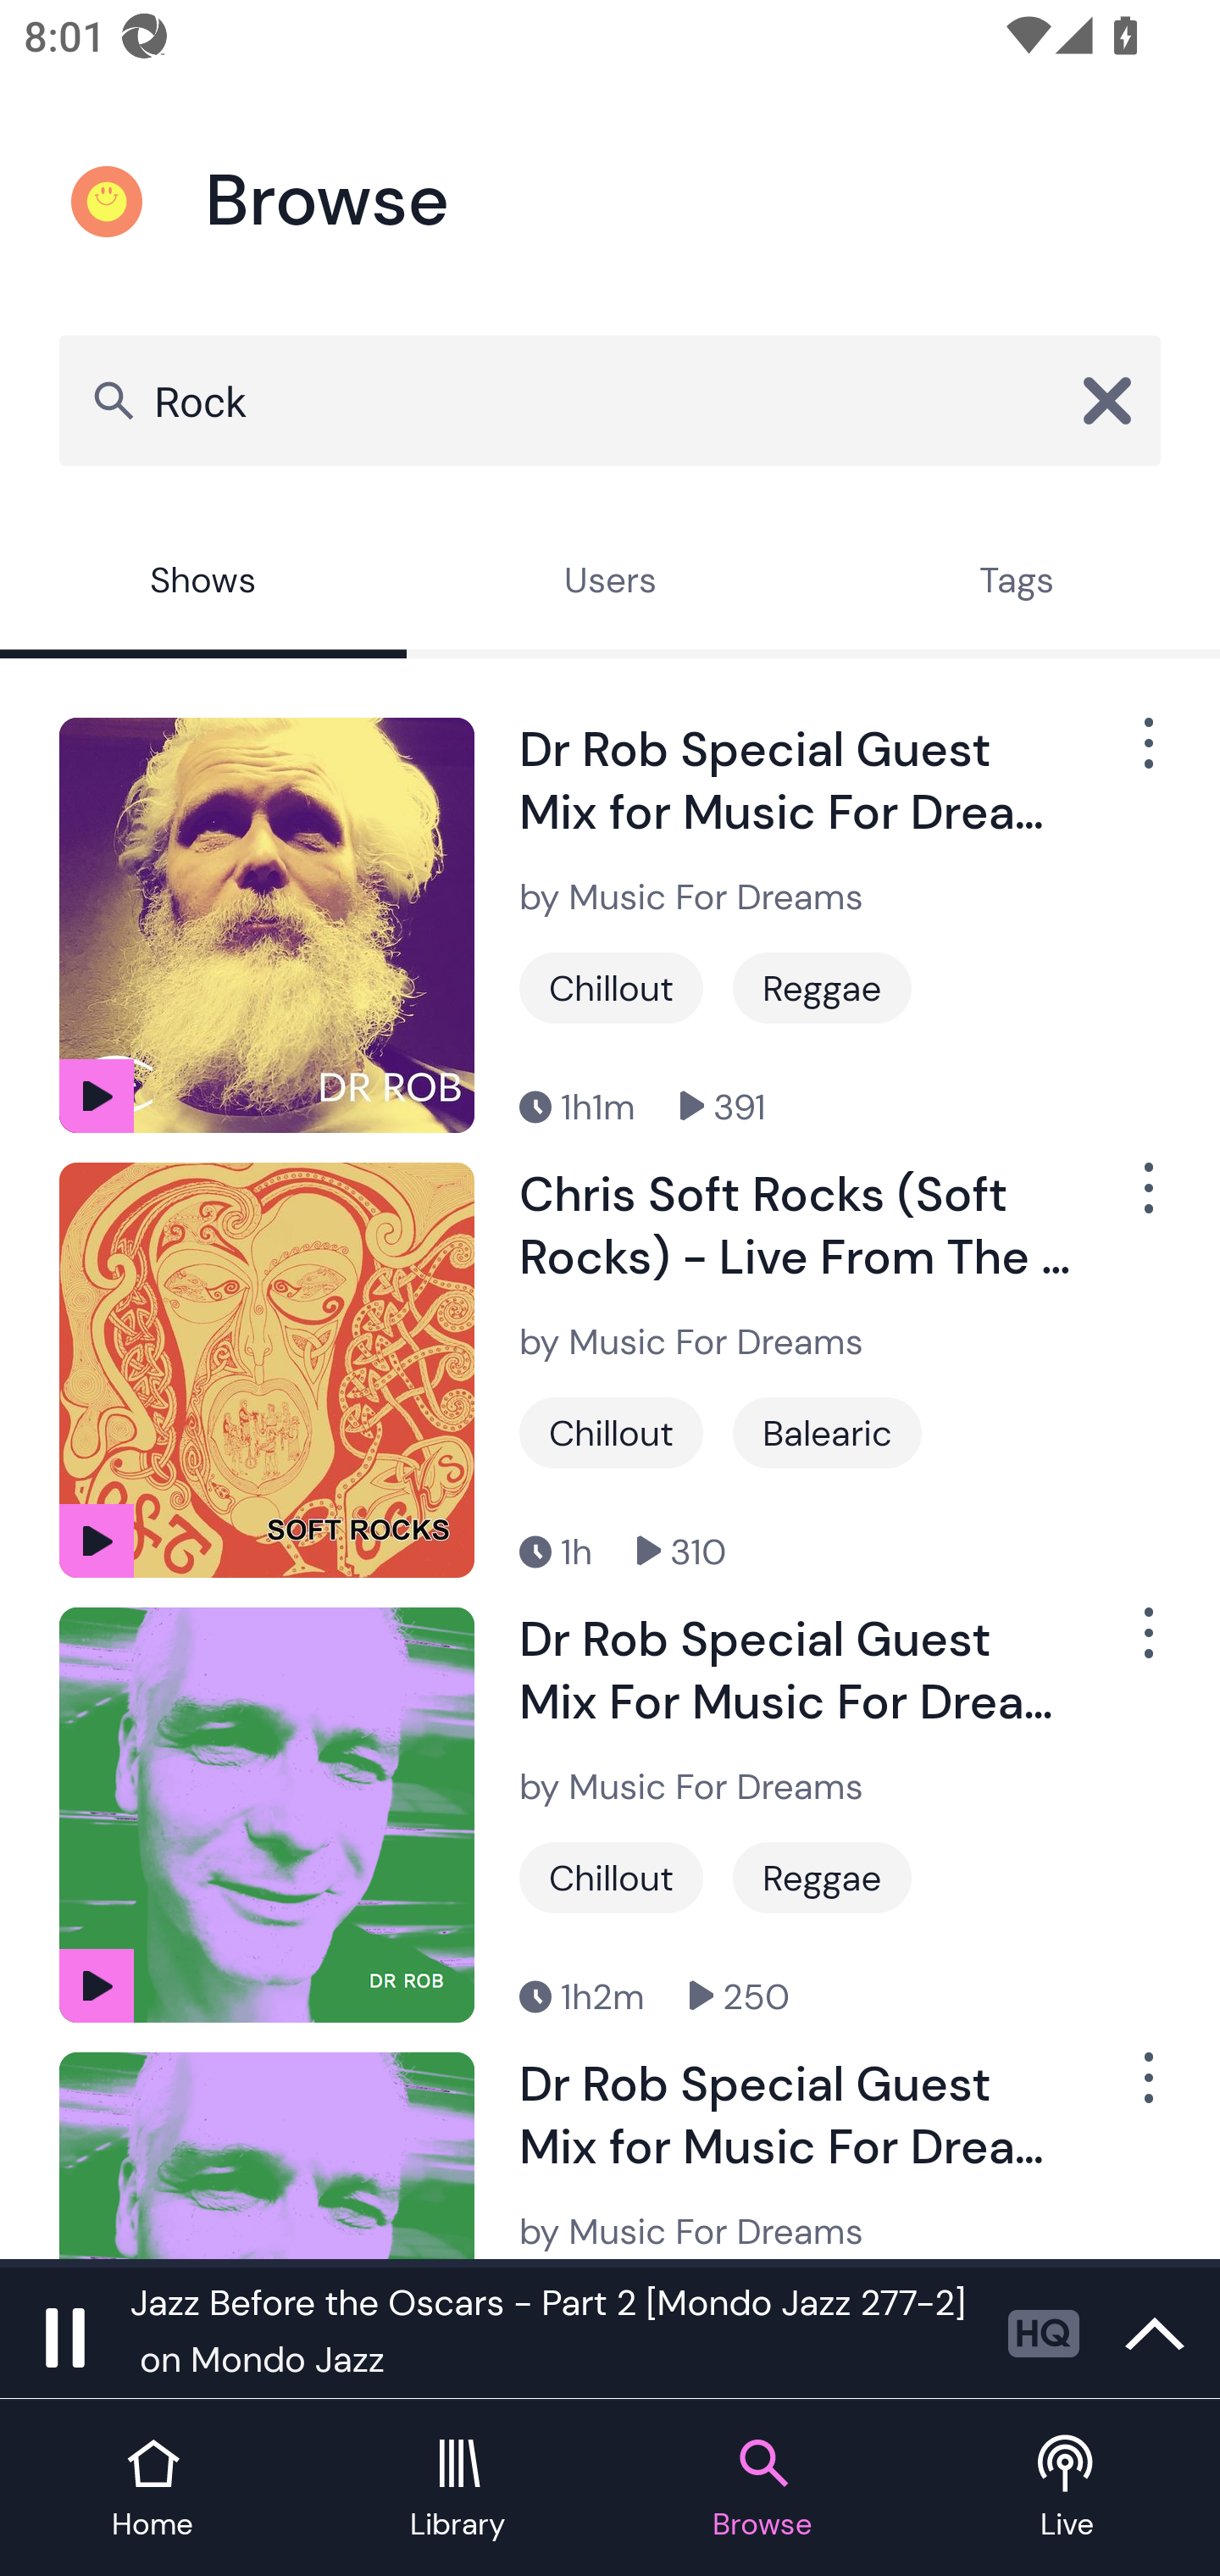 Image resolution: width=1220 pixels, height=2576 pixels. Describe the element at coordinates (1145, 1646) in the screenshot. I see `Show Options Menu Button` at that location.